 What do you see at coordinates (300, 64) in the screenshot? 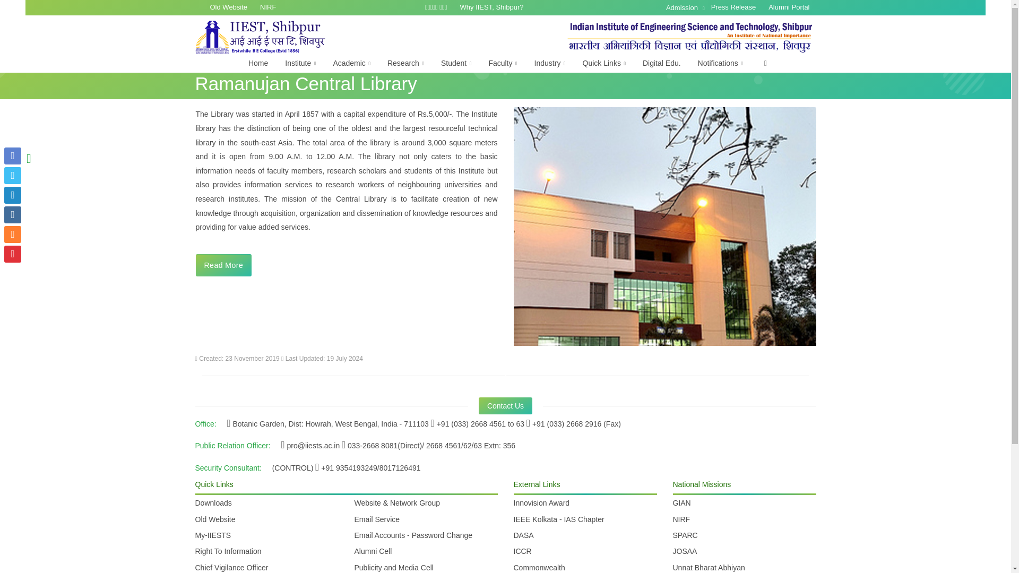
I see `Institute` at bounding box center [300, 64].